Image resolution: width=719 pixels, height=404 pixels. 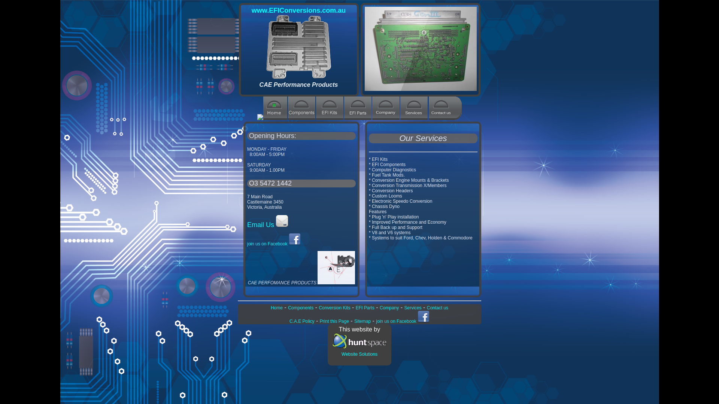 What do you see at coordinates (274, 244) in the screenshot?
I see `join us on Facebook` at bounding box center [274, 244].